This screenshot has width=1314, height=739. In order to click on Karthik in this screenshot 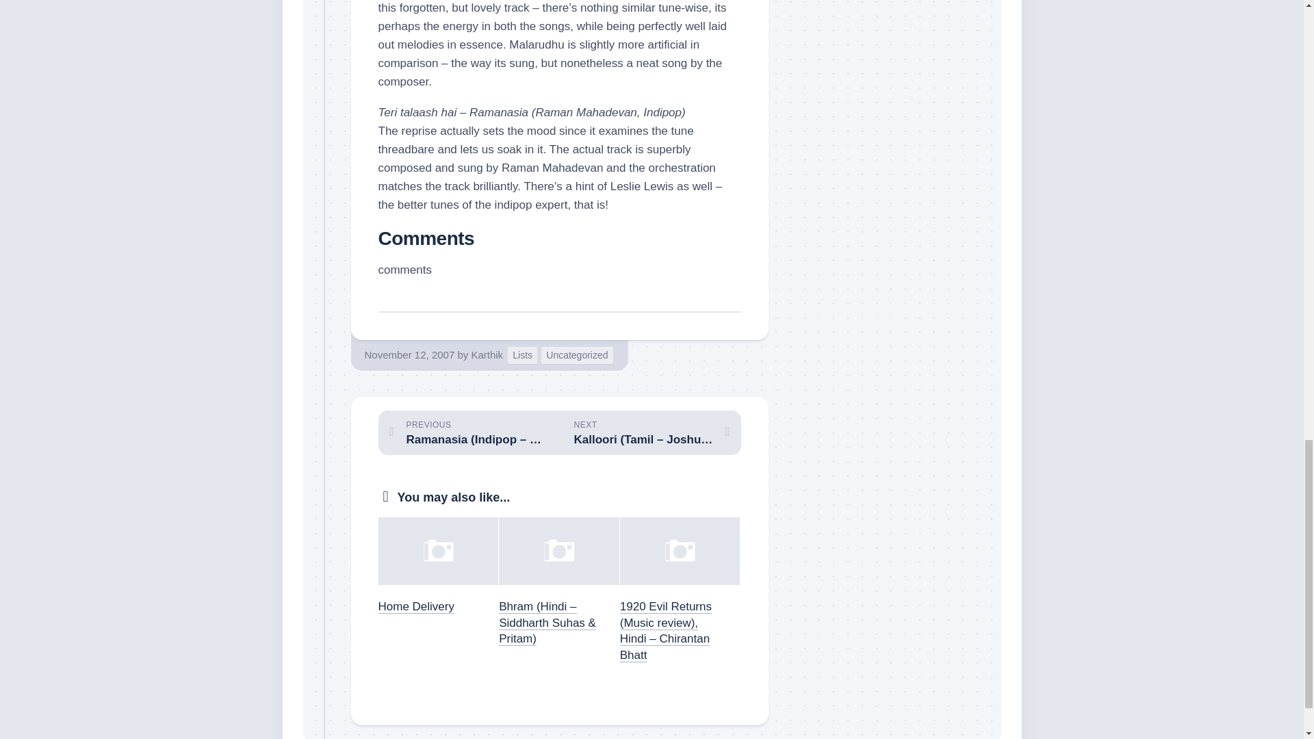, I will do `click(487, 354)`.